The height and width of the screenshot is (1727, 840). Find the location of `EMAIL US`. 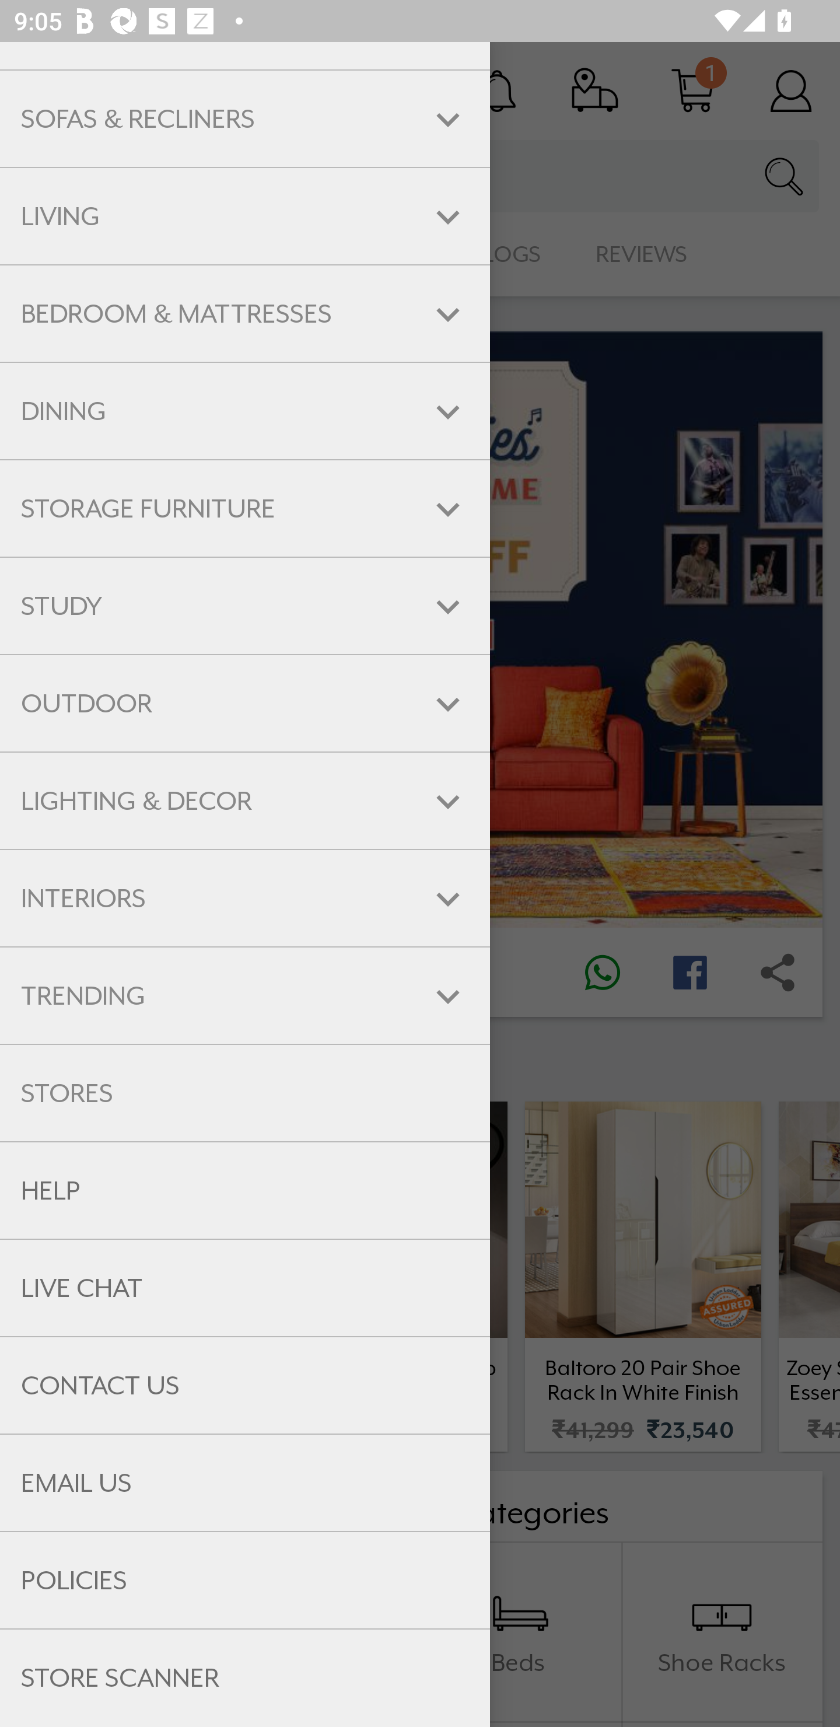

EMAIL US is located at coordinates (245, 1482).